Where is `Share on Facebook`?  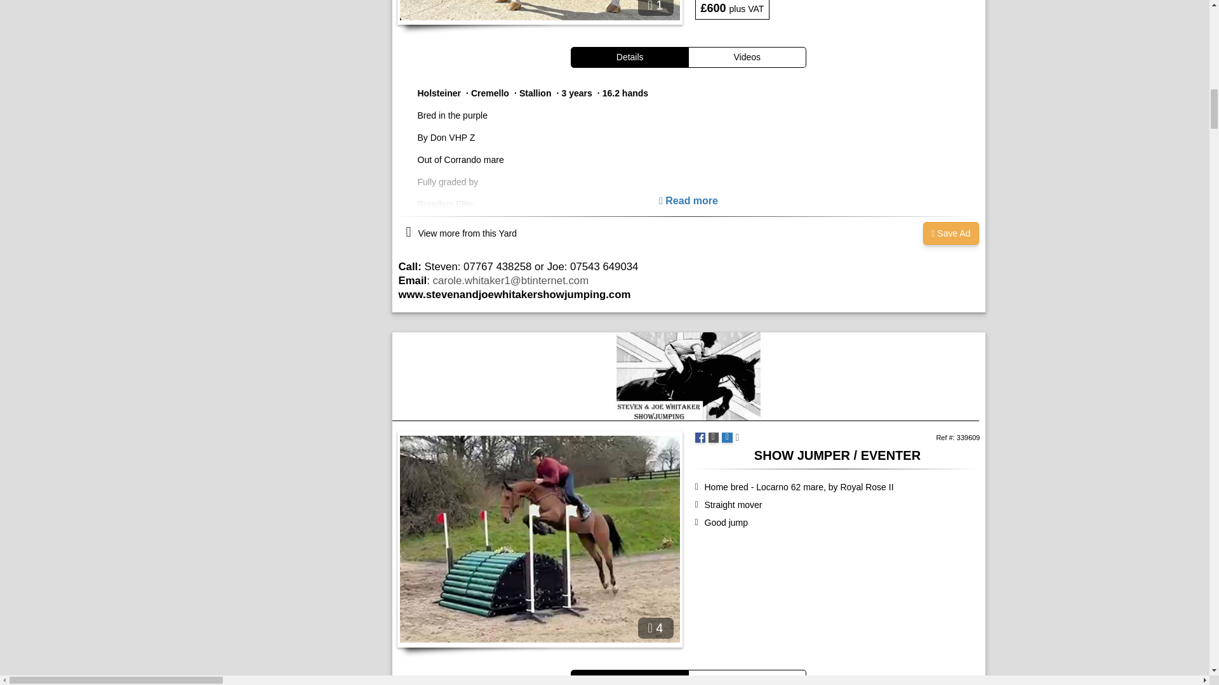 Share on Facebook is located at coordinates (700, 437).